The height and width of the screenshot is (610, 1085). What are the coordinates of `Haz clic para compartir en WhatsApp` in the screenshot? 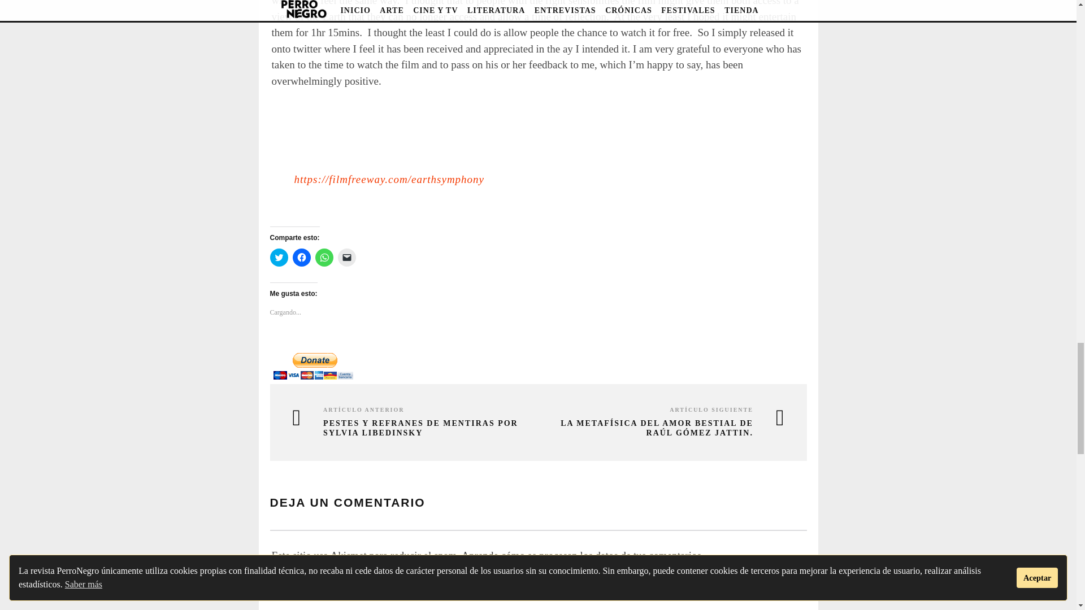 It's located at (324, 257).